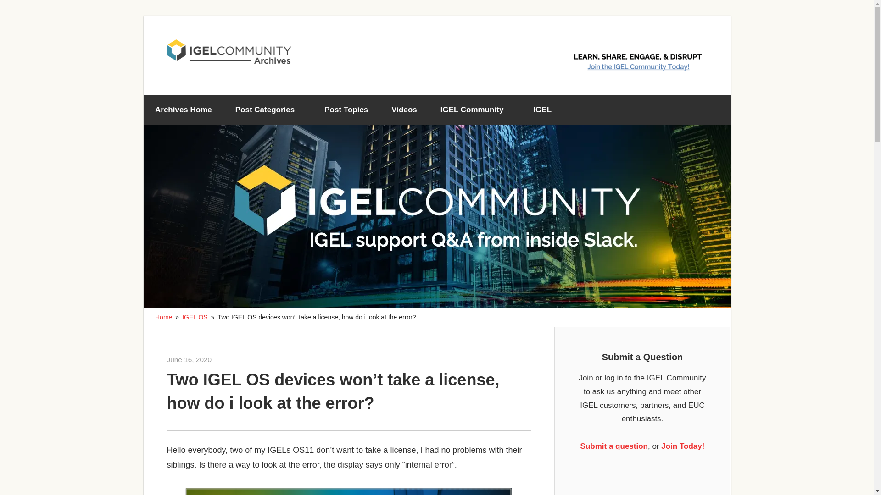 The image size is (881, 495). I want to click on IGEL, so click(546, 110).